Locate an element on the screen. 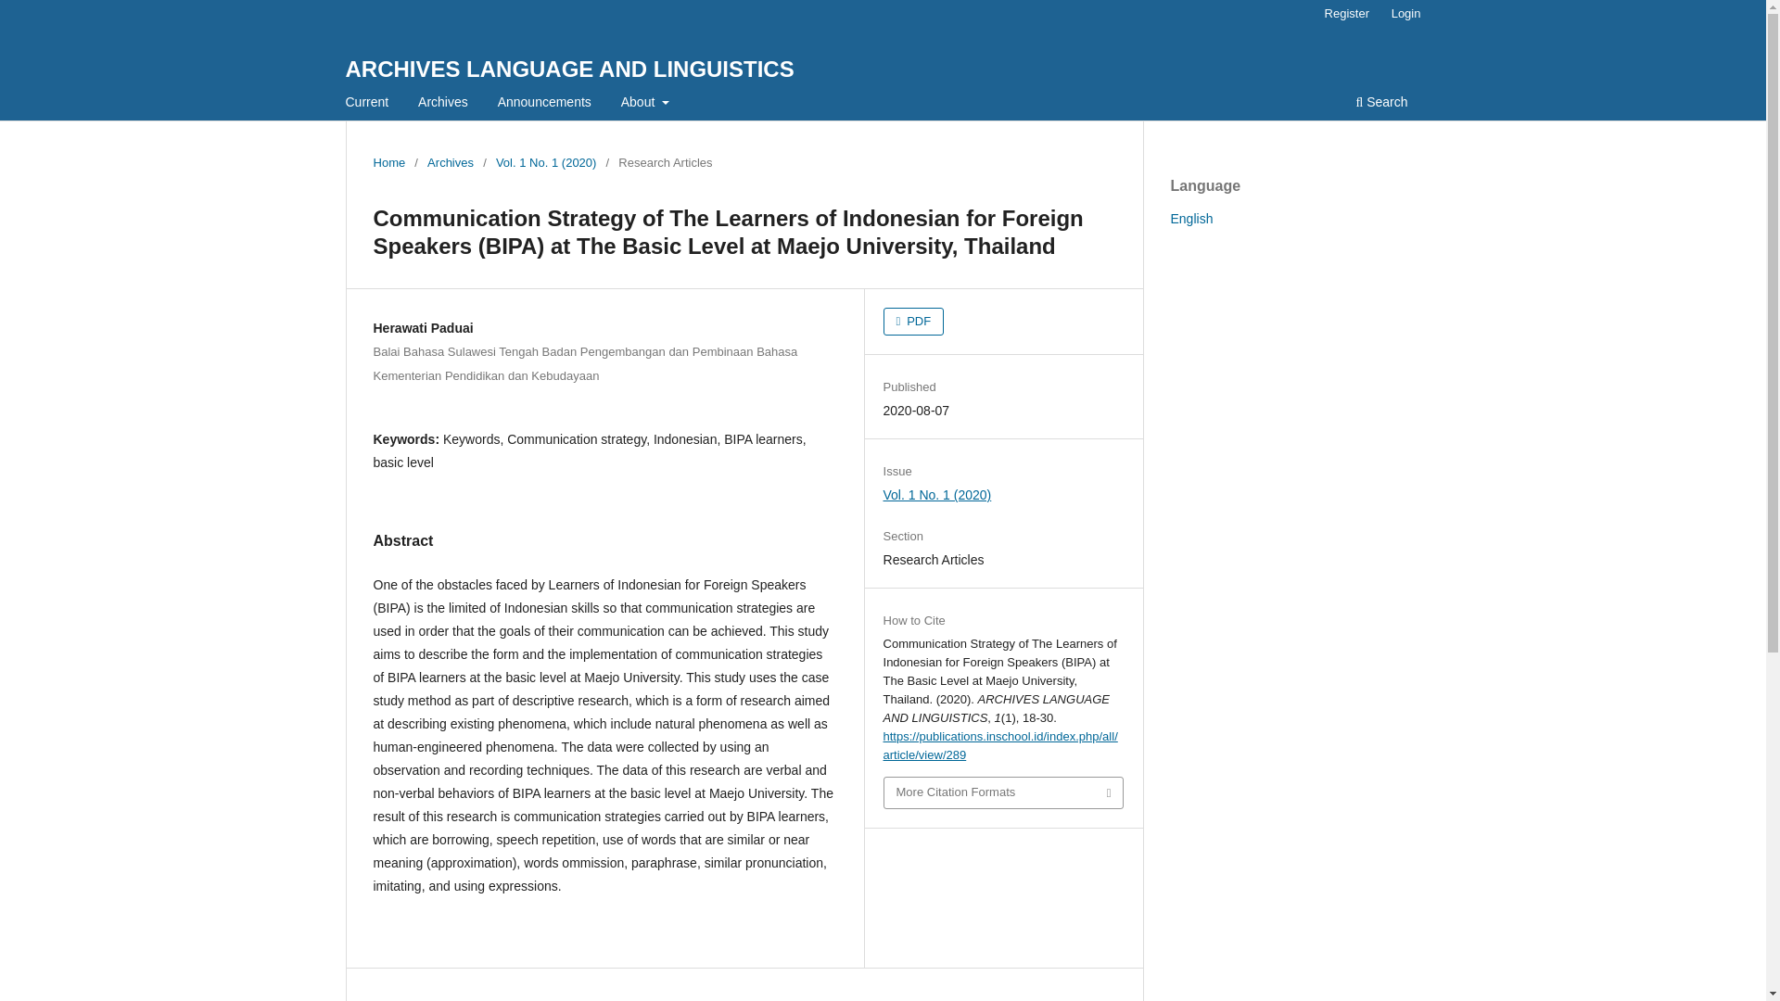 This screenshot has height=1001, width=1780. More Citation Formats is located at coordinates (1003, 792).